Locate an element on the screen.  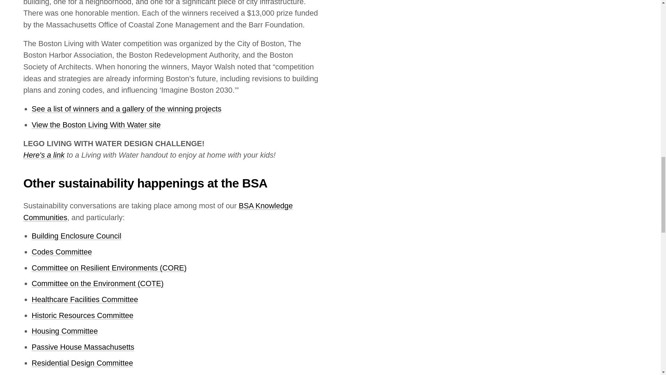
BSA Knowledge Communities is located at coordinates (158, 211).